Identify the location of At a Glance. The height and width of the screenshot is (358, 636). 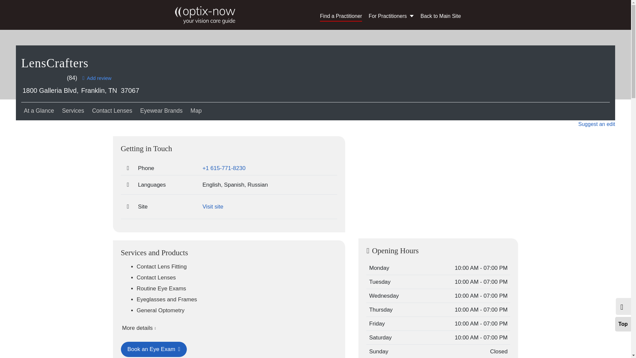
(39, 111).